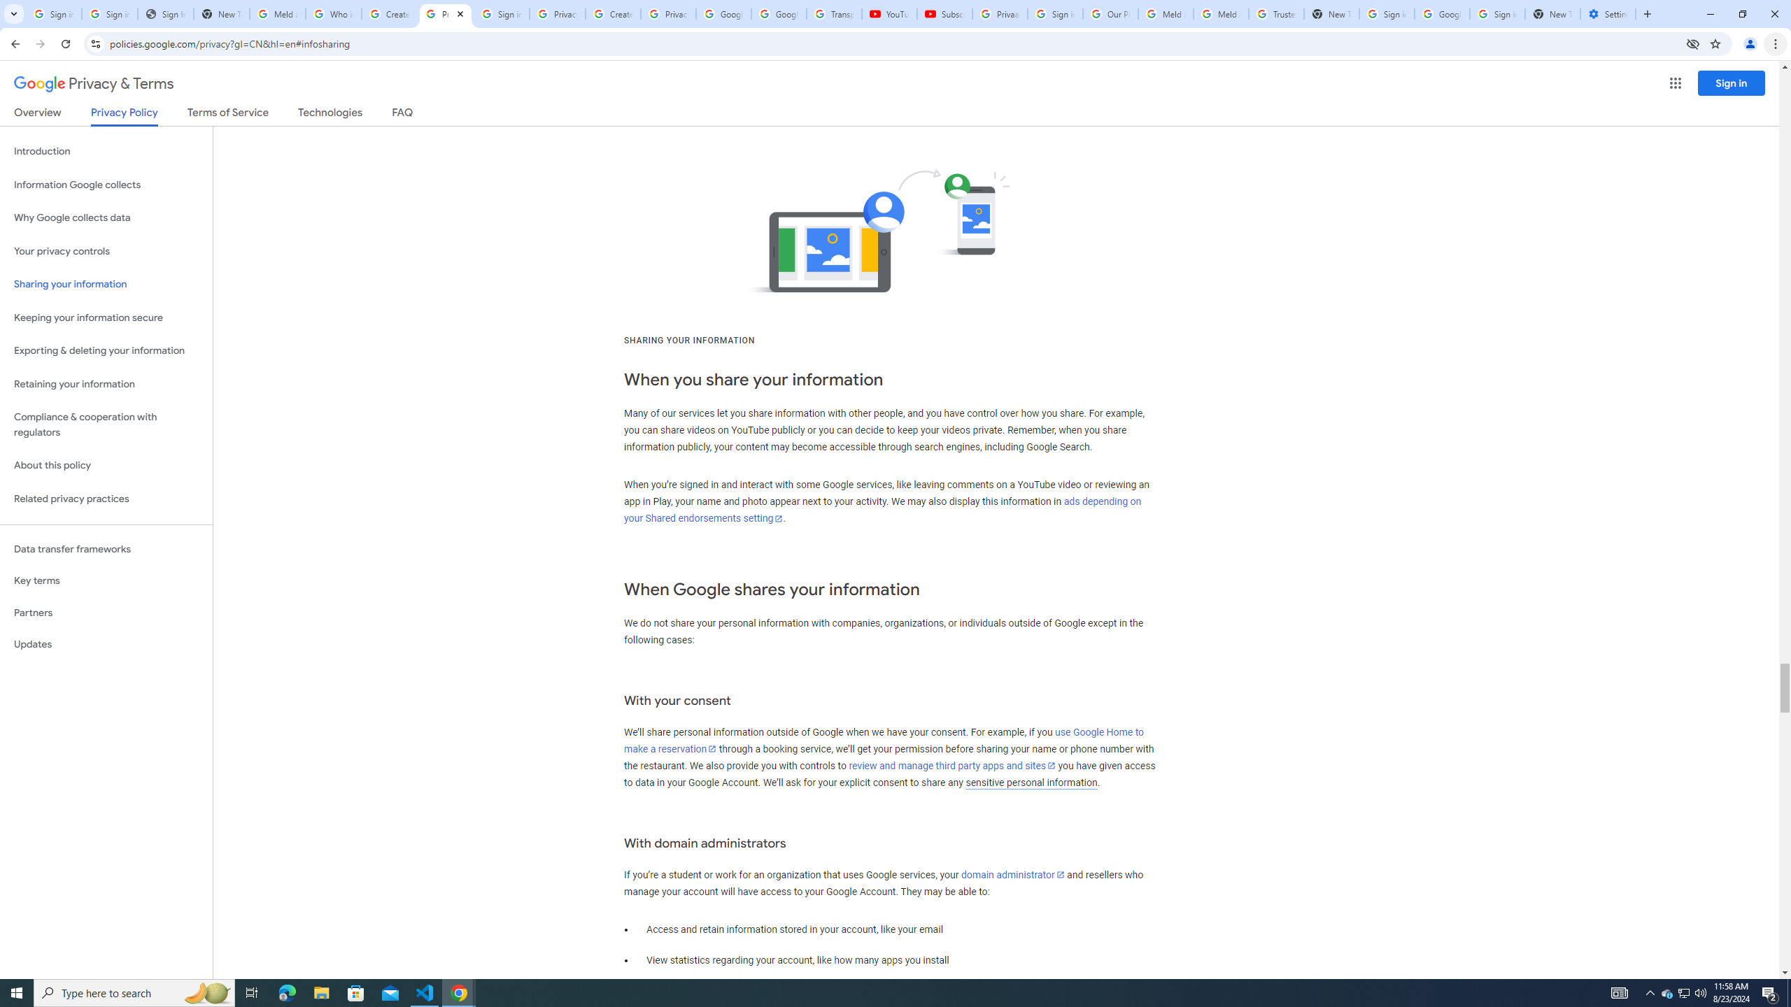 This screenshot has height=1007, width=1791. I want to click on Introduction, so click(106, 151).